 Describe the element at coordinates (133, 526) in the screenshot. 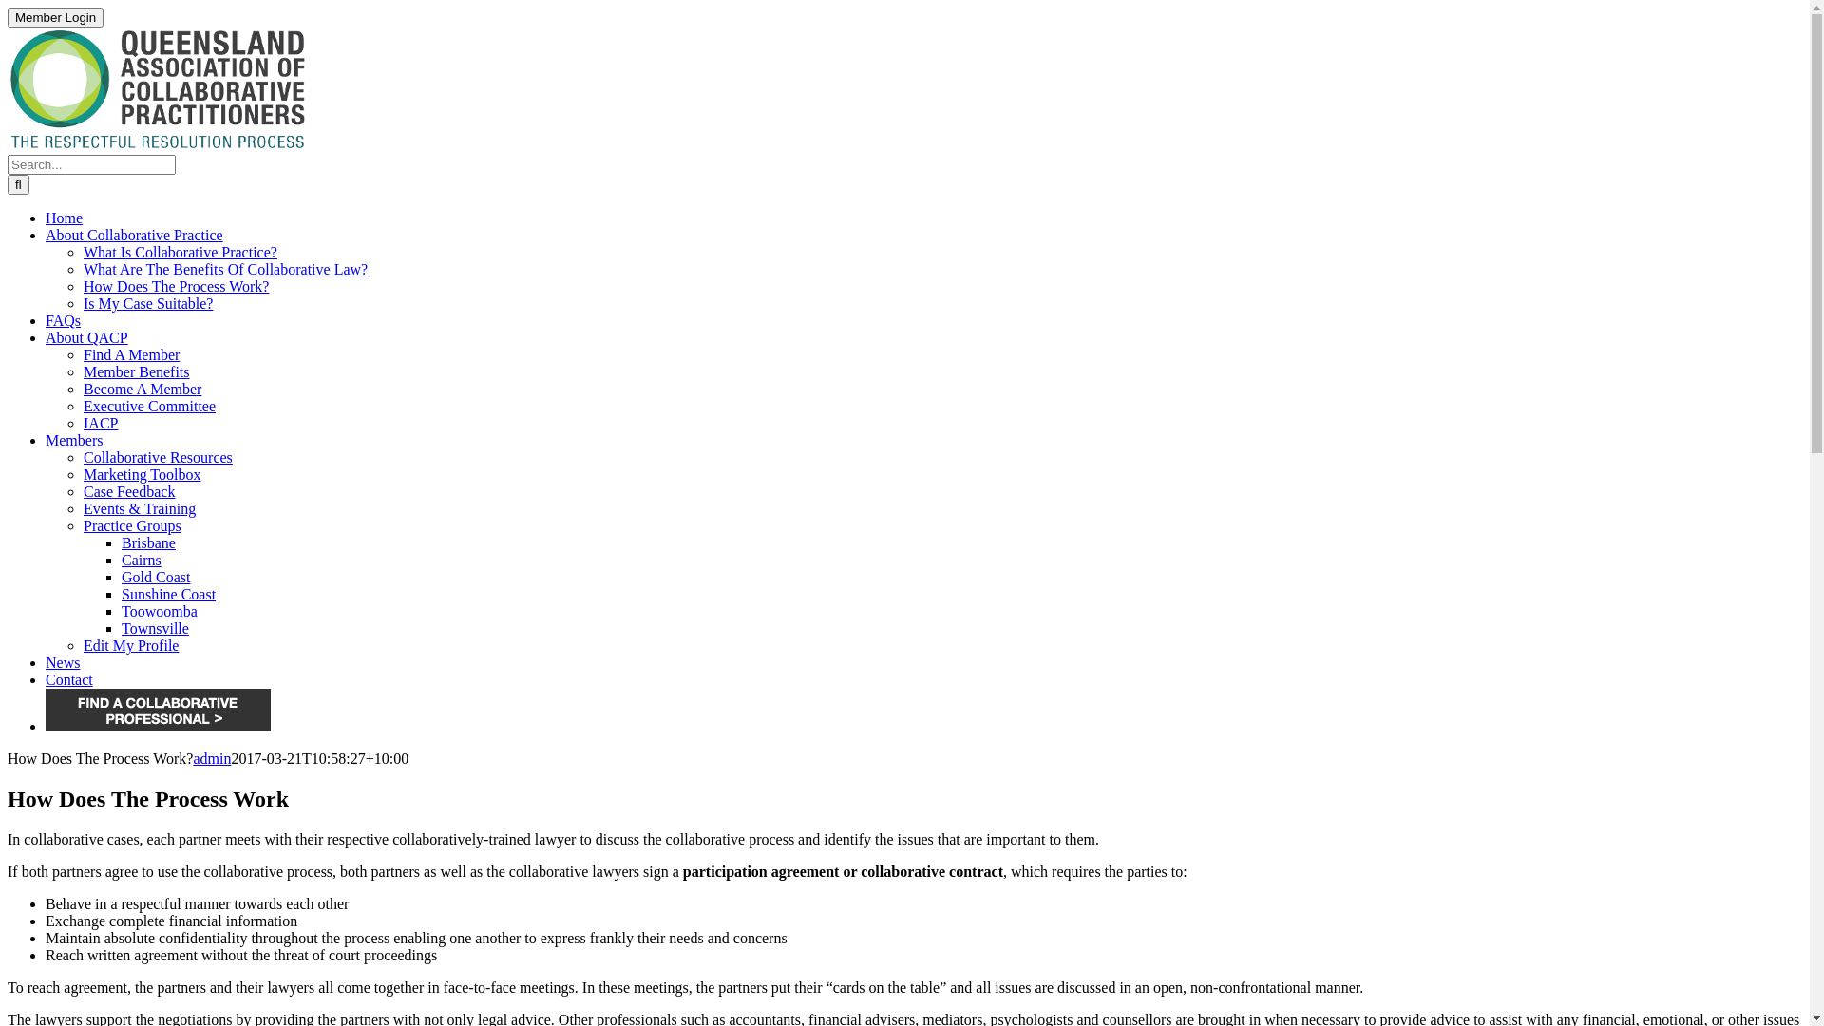

I see `Practice Groups` at that location.